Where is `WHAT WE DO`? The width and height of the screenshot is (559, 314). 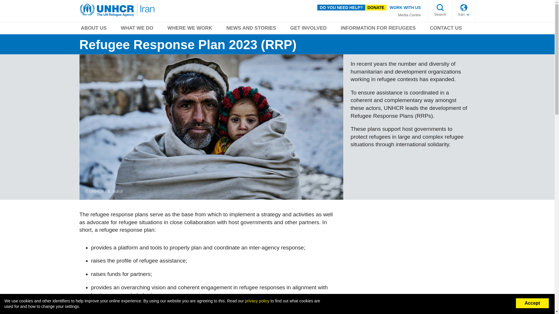 WHAT WE DO is located at coordinates (137, 29).